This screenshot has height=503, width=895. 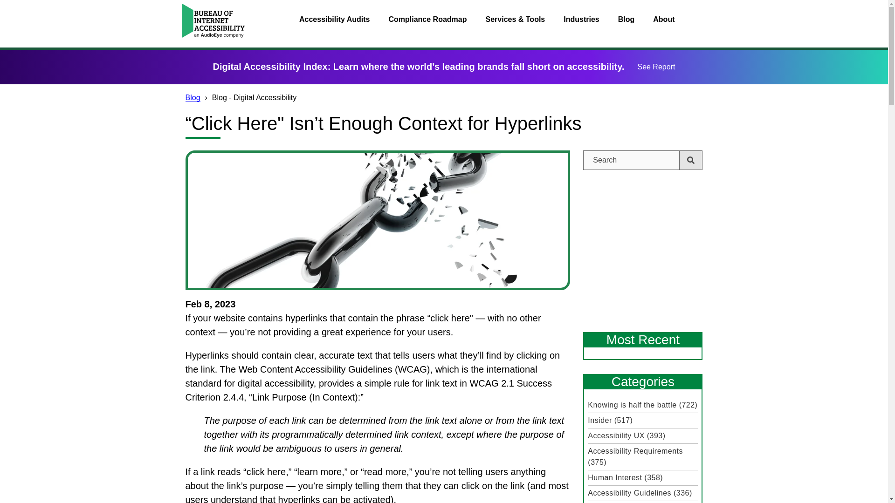 I want to click on Industries, so click(x=581, y=20).